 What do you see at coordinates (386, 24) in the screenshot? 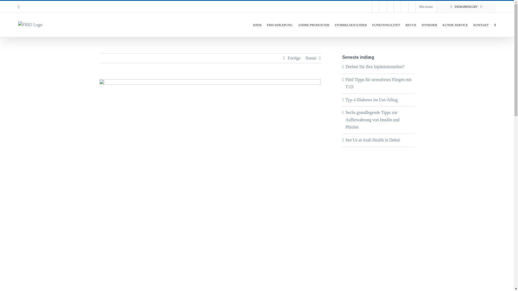
I see `FUNKTIONALITET` at bounding box center [386, 24].